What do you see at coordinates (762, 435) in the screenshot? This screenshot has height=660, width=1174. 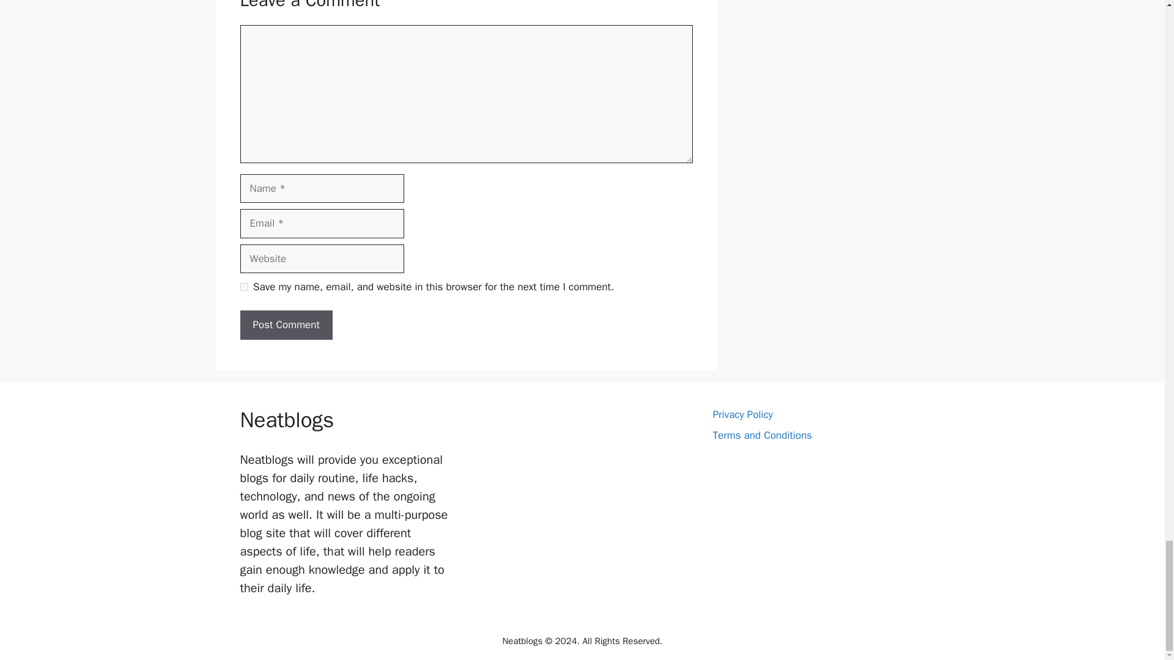 I see `Terms and Conditions` at bounding box center [762, 435].